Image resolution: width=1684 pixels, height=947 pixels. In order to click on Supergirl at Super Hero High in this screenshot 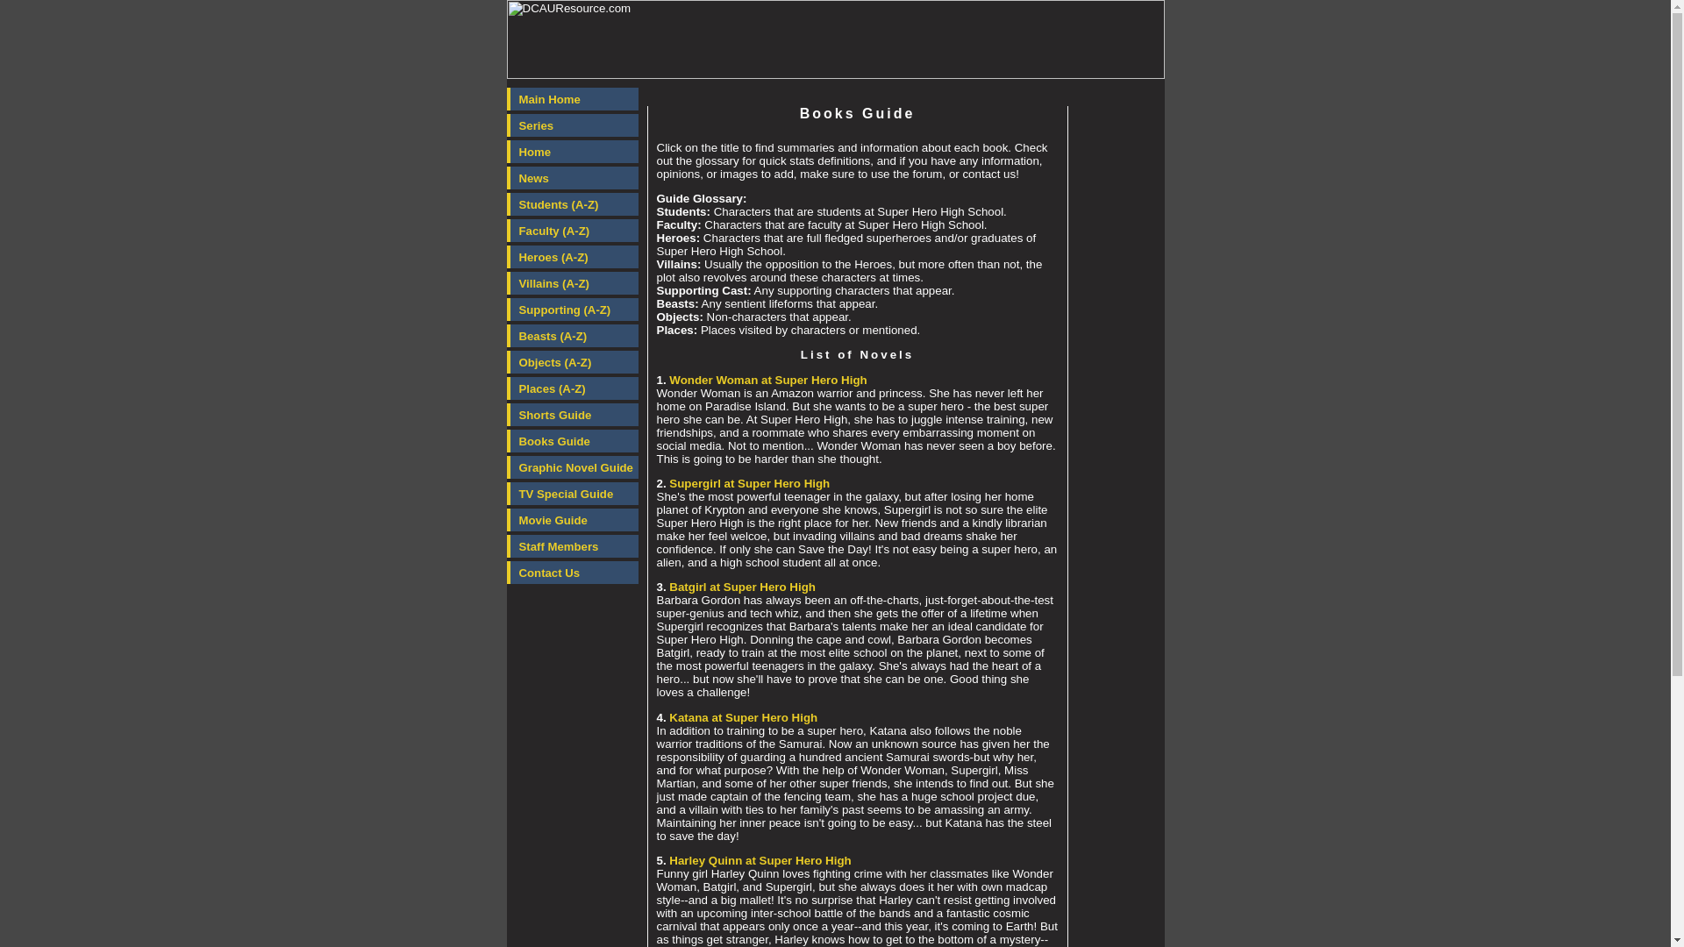, I will do `click(749, 484)`.